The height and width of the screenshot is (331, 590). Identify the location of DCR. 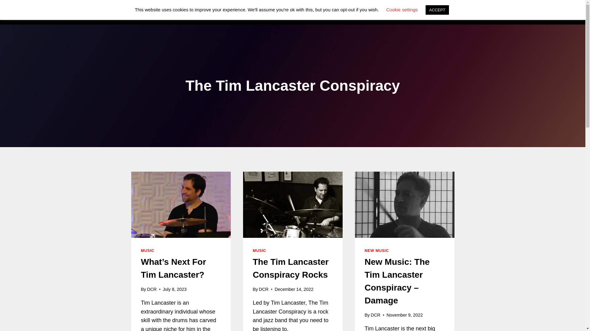
(264, 289).